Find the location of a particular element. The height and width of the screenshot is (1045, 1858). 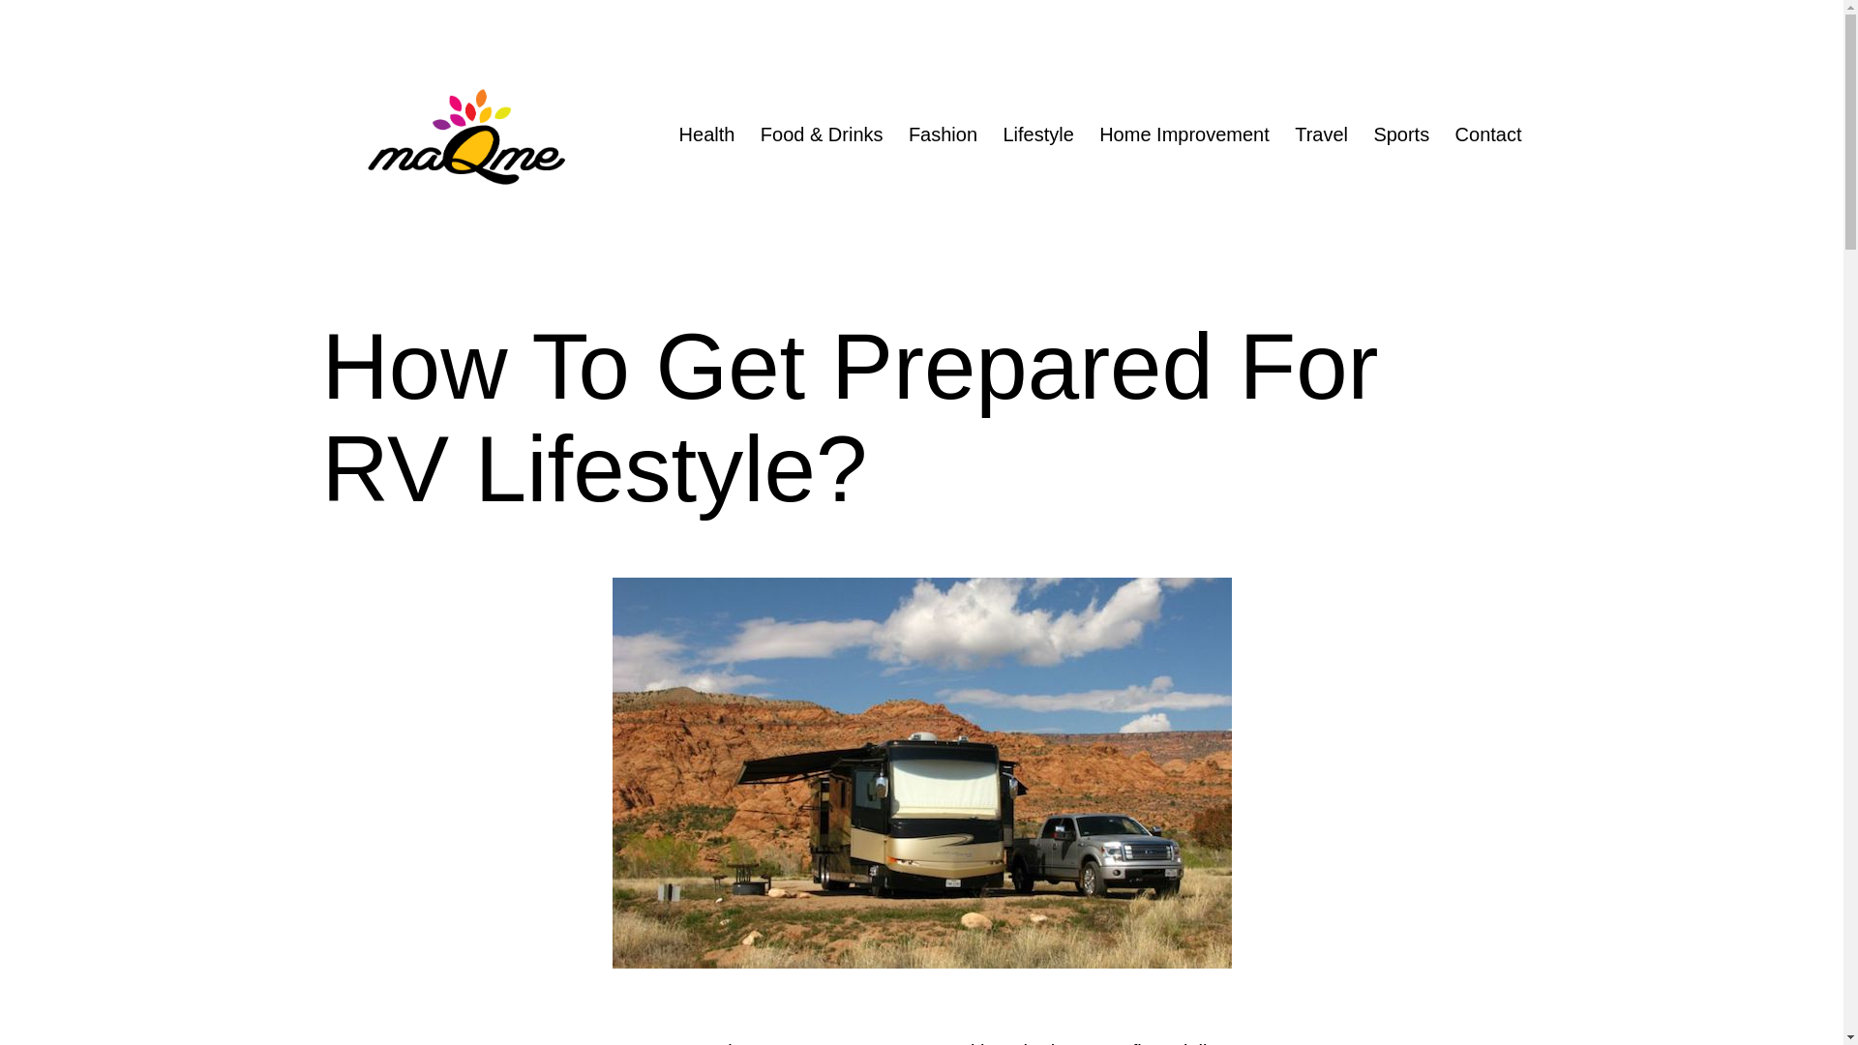

Sports is located at coordinates (1400, 134).